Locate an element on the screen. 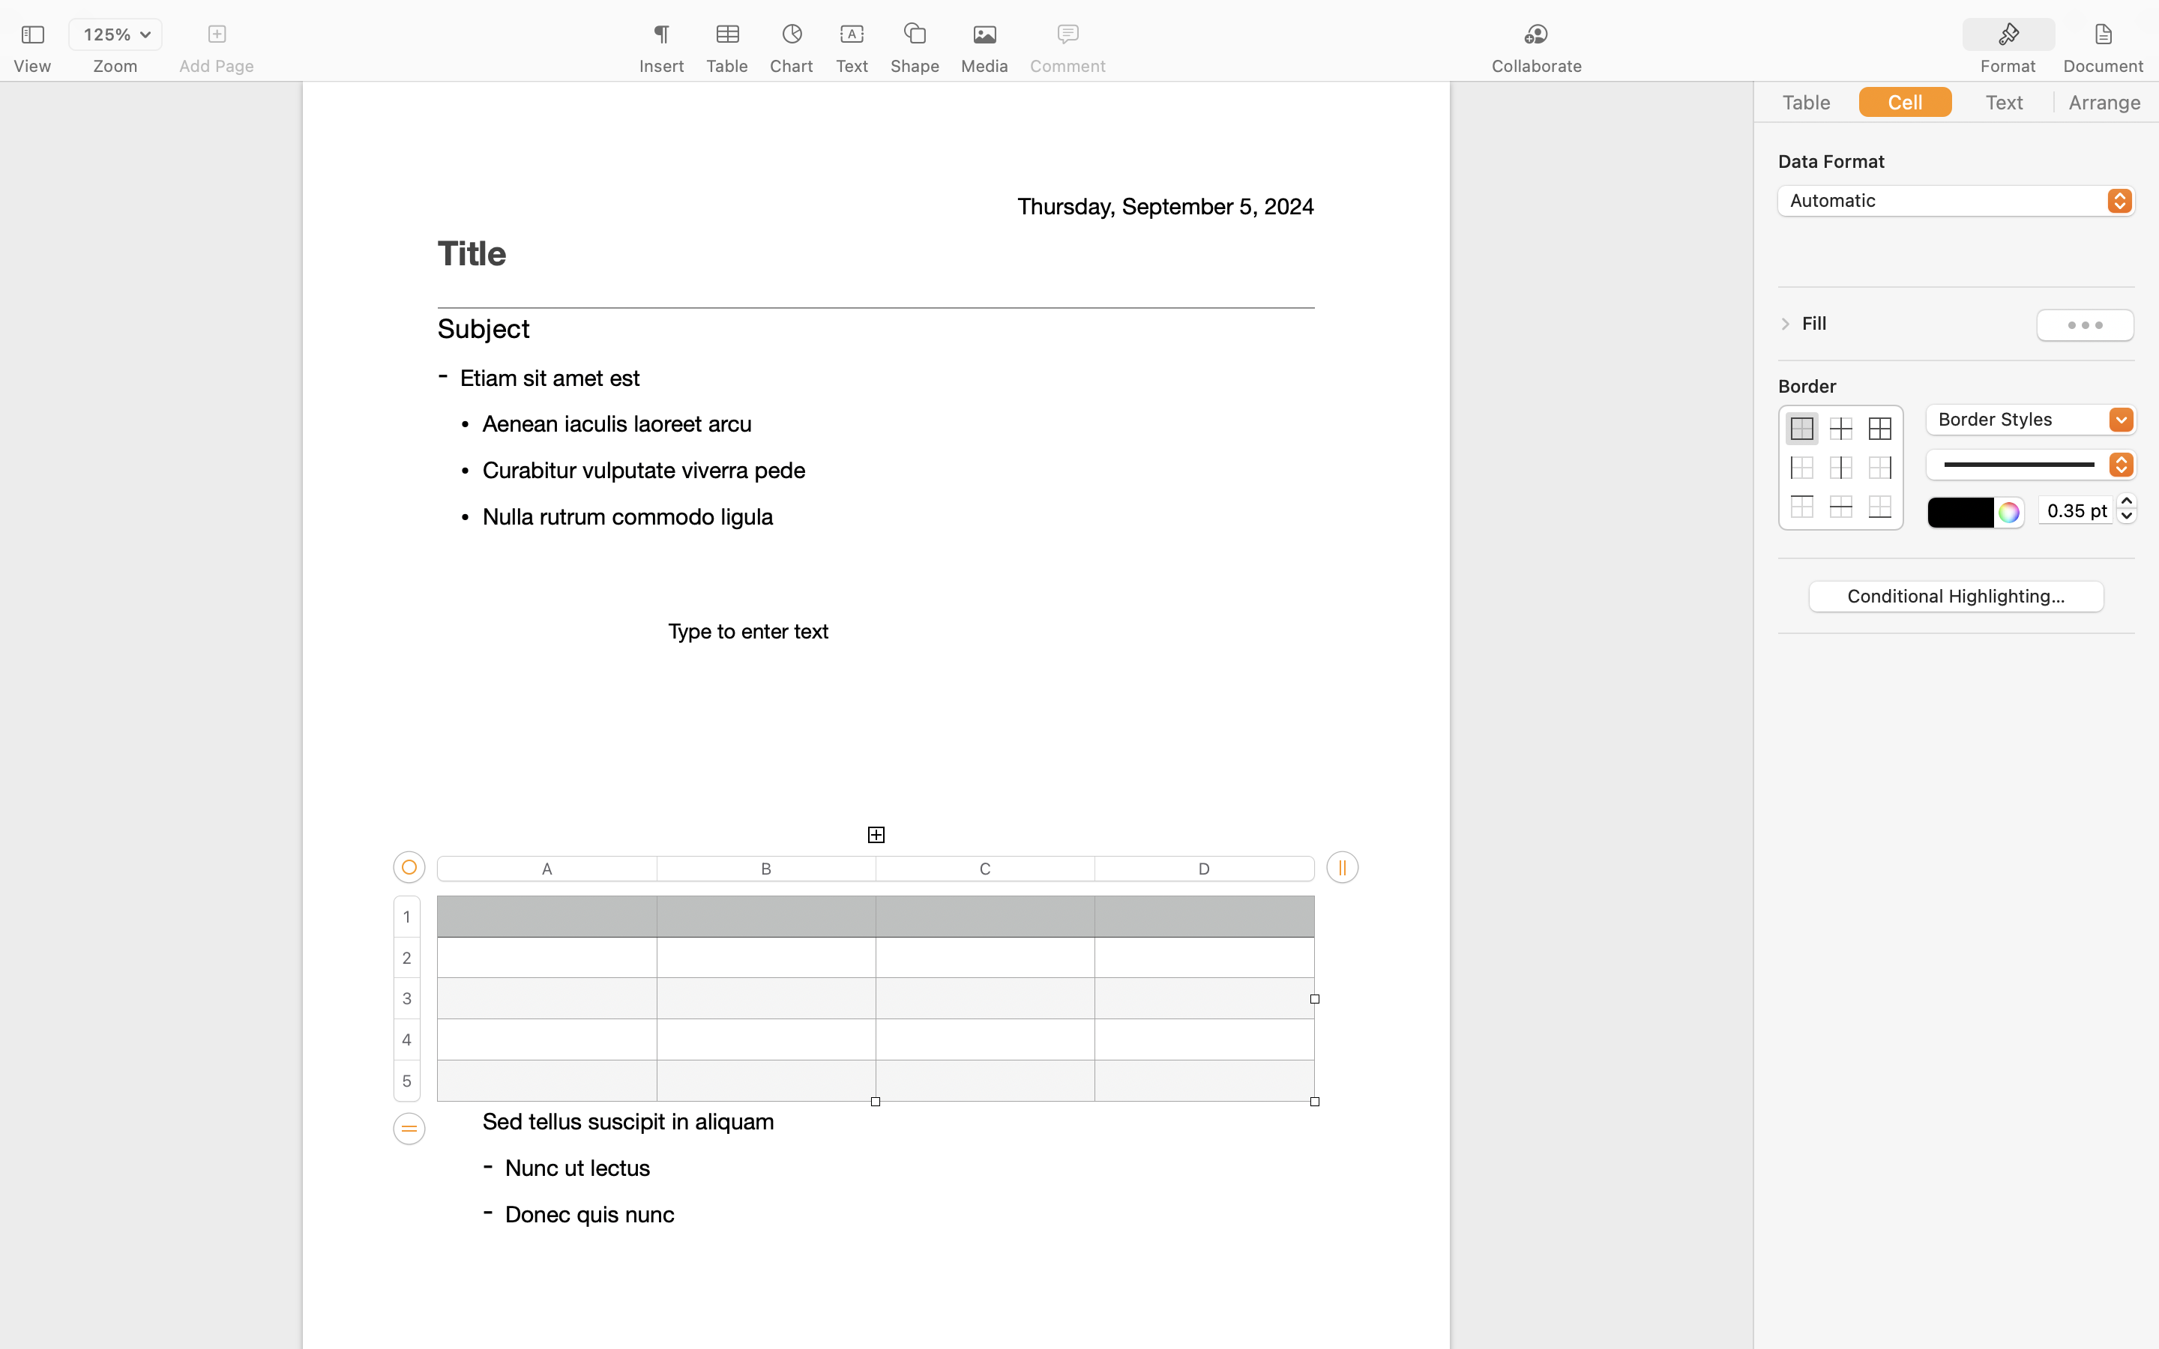 Image resolution: width=2159 pixels, height=1349 pixels. Data Format is located at coordinates (1957, 160).